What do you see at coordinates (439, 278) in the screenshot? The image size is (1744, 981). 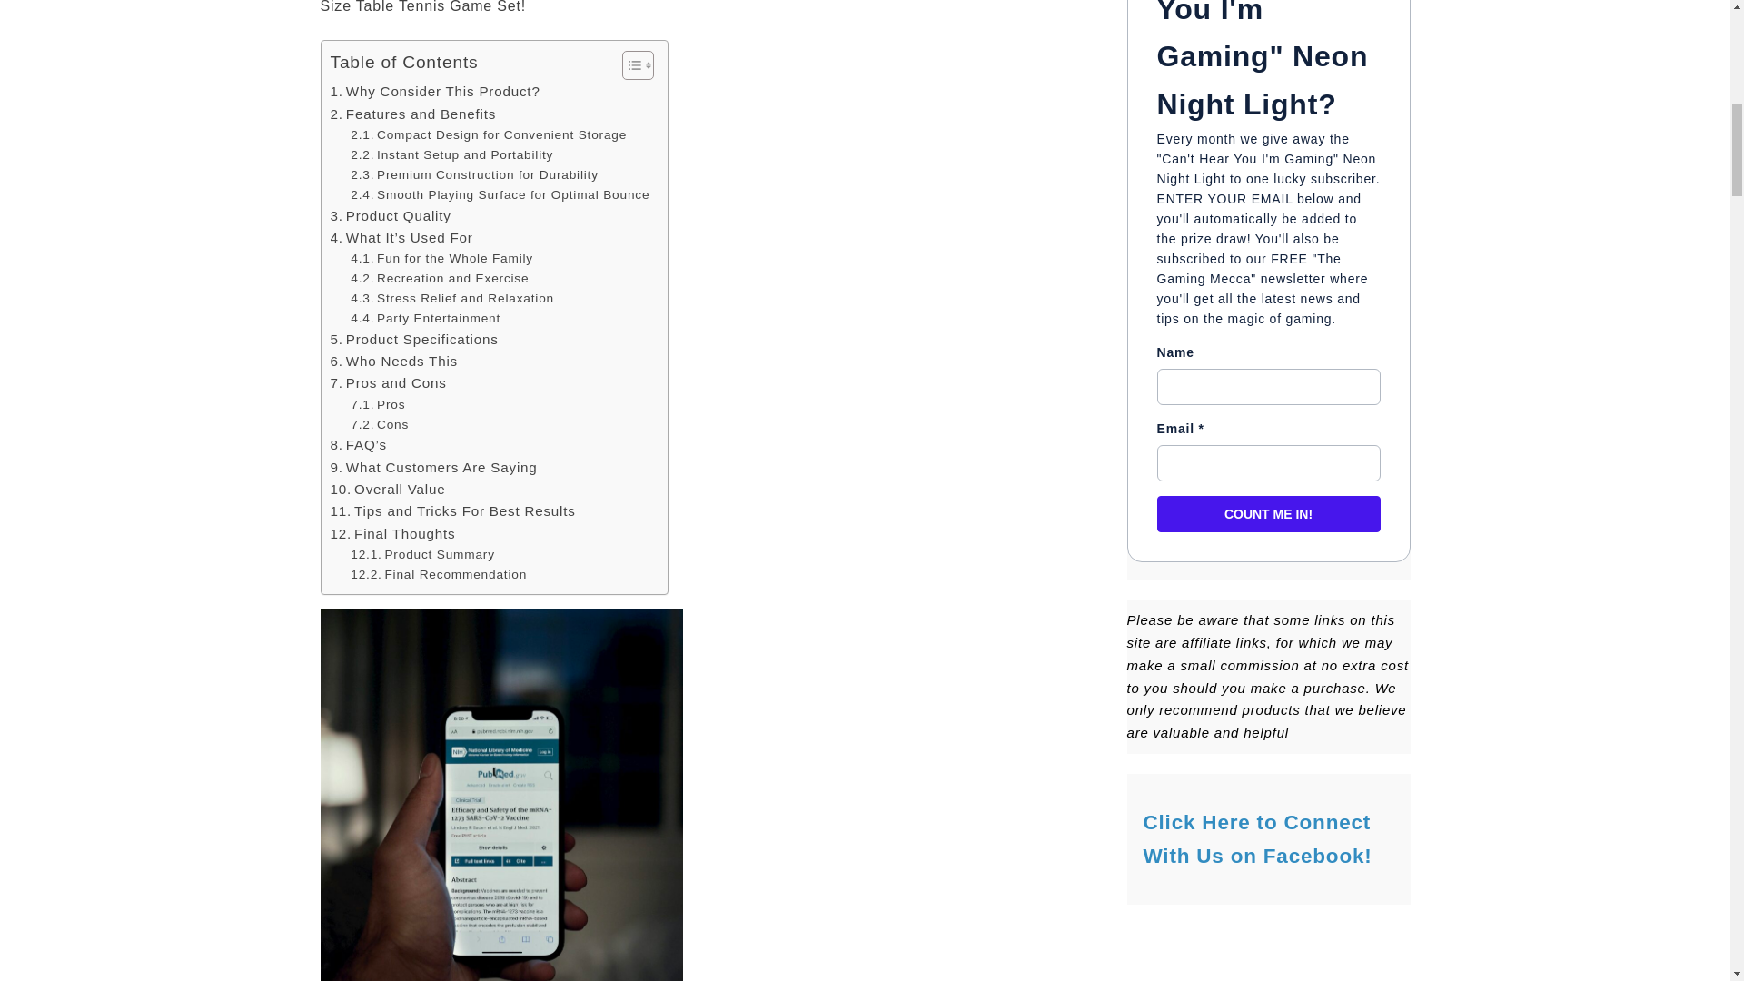 I see `Recreation and Exercise` at bounding box center [439, 278].